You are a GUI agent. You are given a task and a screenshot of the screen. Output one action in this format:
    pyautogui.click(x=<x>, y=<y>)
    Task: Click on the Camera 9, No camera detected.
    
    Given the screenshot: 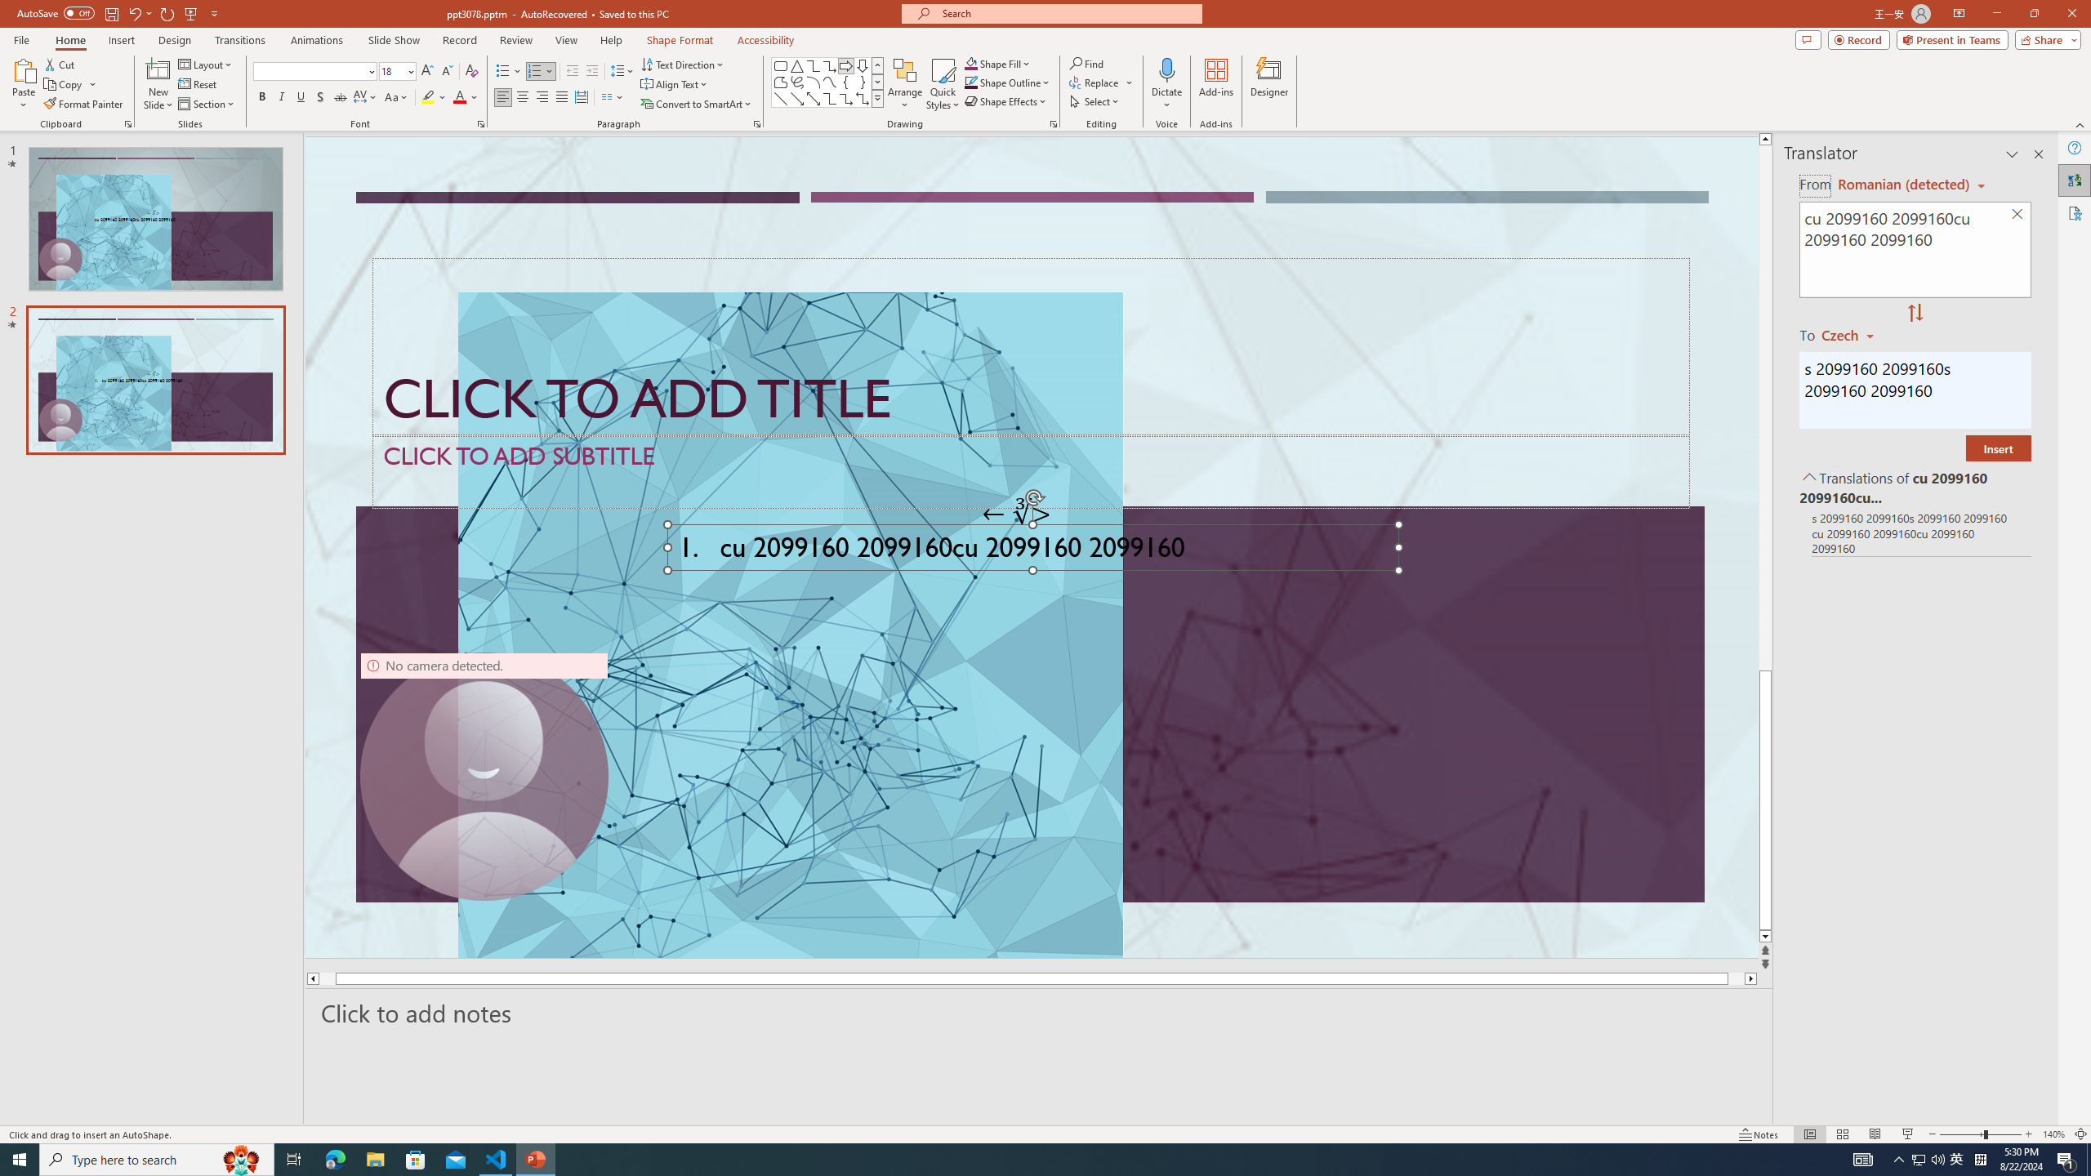 What is the action you would take?
    pyautogui.click(x=484, y=776)
    